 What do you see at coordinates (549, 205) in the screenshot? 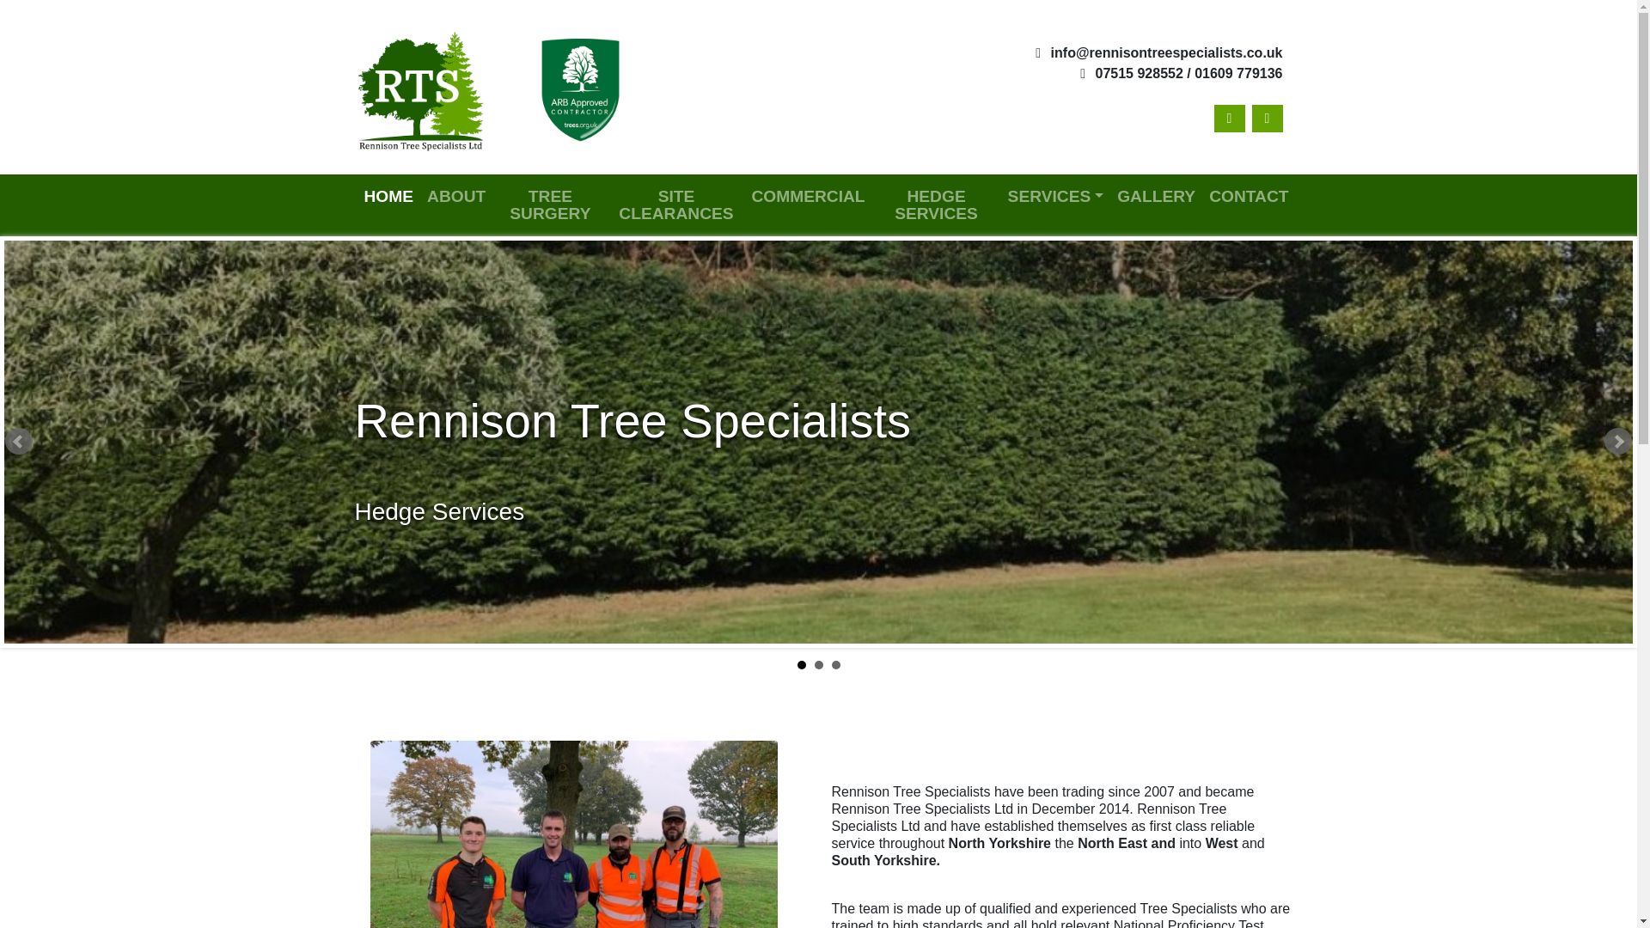
I see `TREE SURGERY` at bounding box center [549, 205].